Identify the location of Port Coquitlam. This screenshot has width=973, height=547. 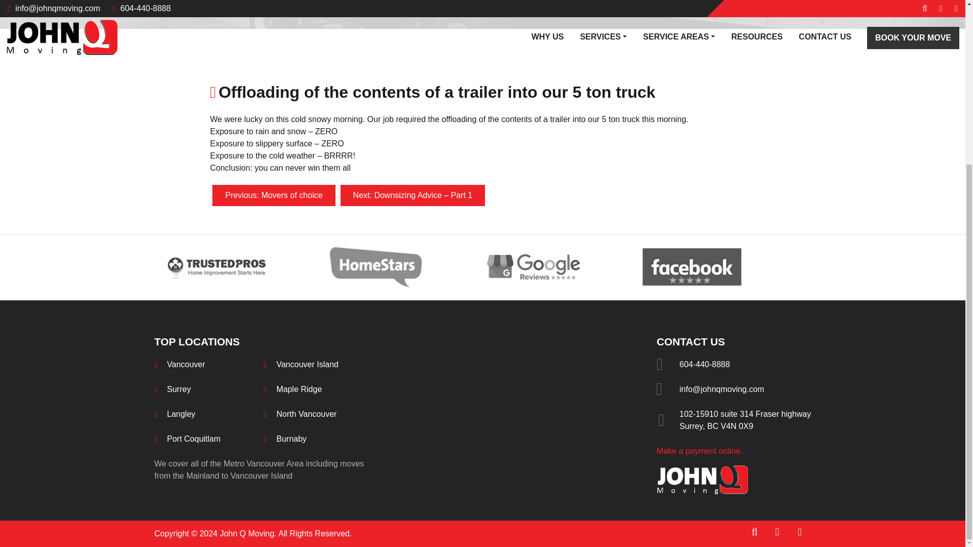
(307, 364).